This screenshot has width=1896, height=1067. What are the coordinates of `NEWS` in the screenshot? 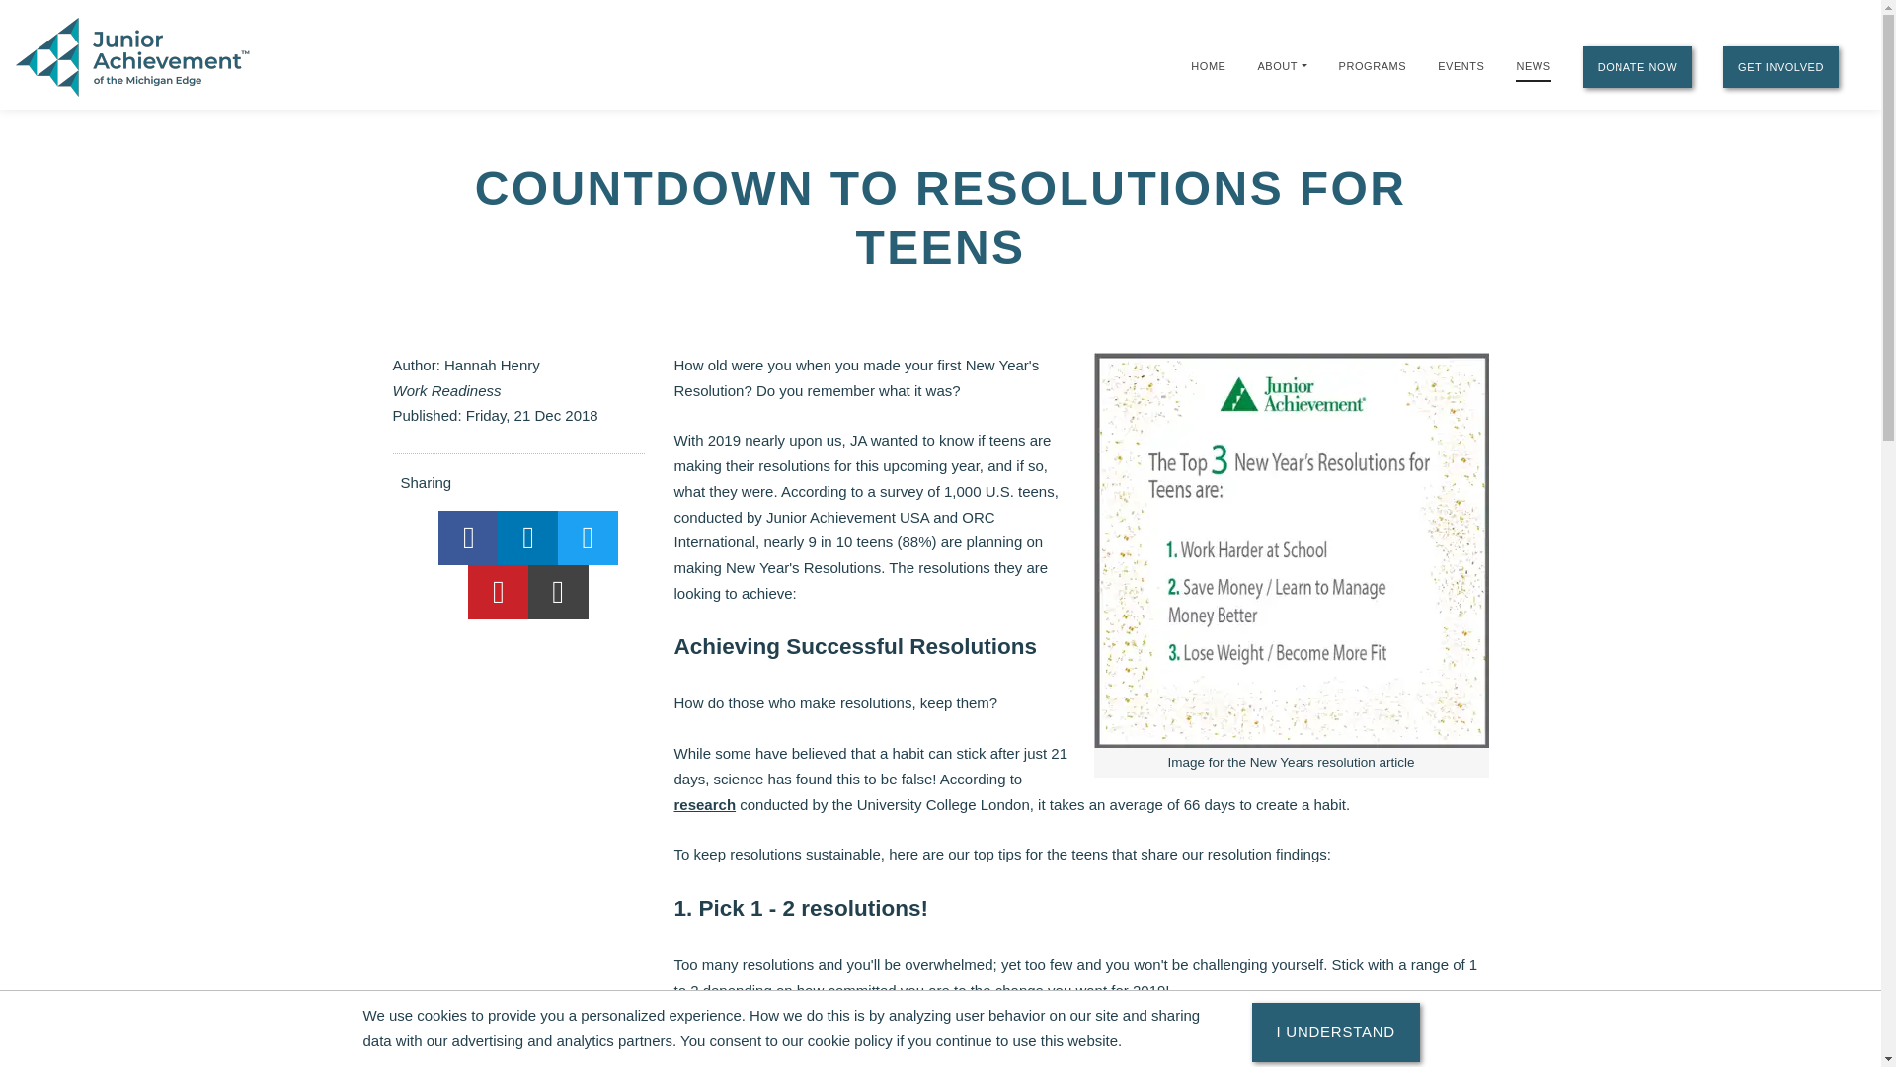 It's located at (1533, 67).